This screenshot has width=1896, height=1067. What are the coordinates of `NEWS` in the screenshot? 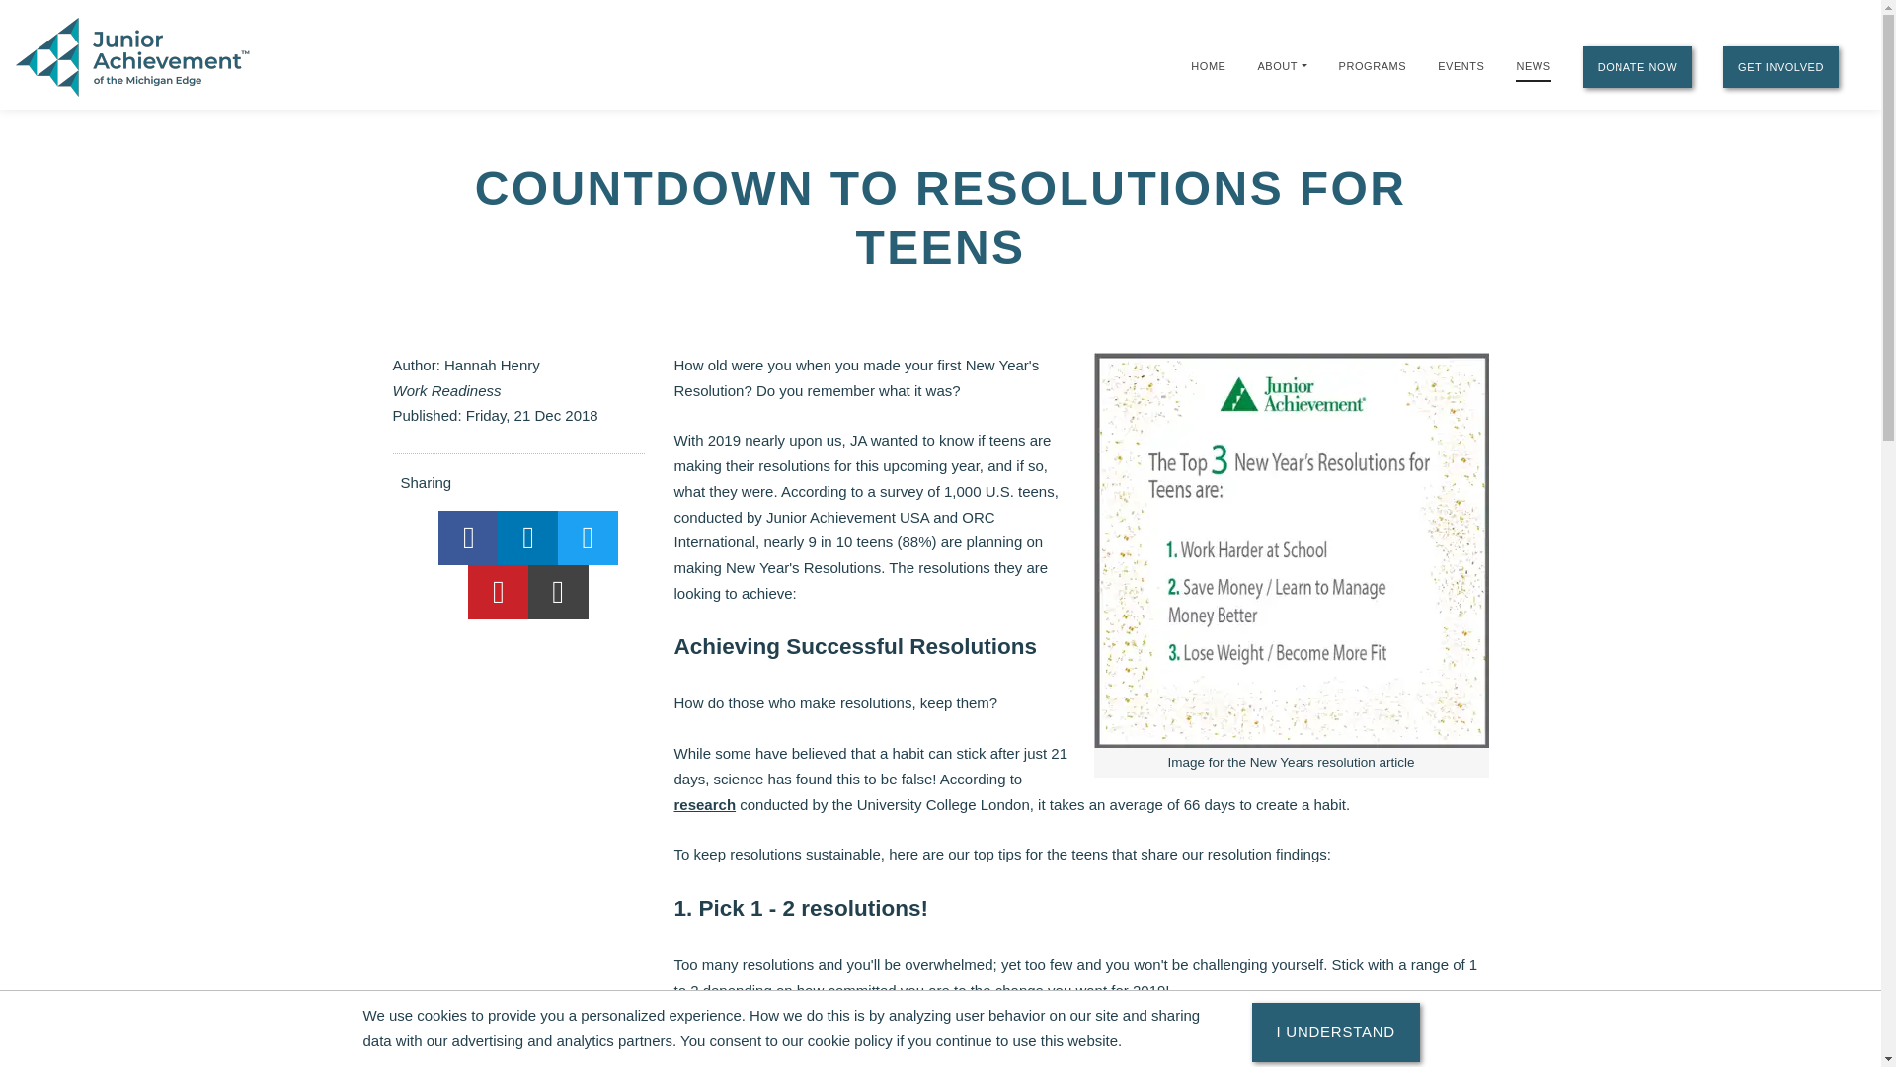 It's located at (1533, 67).